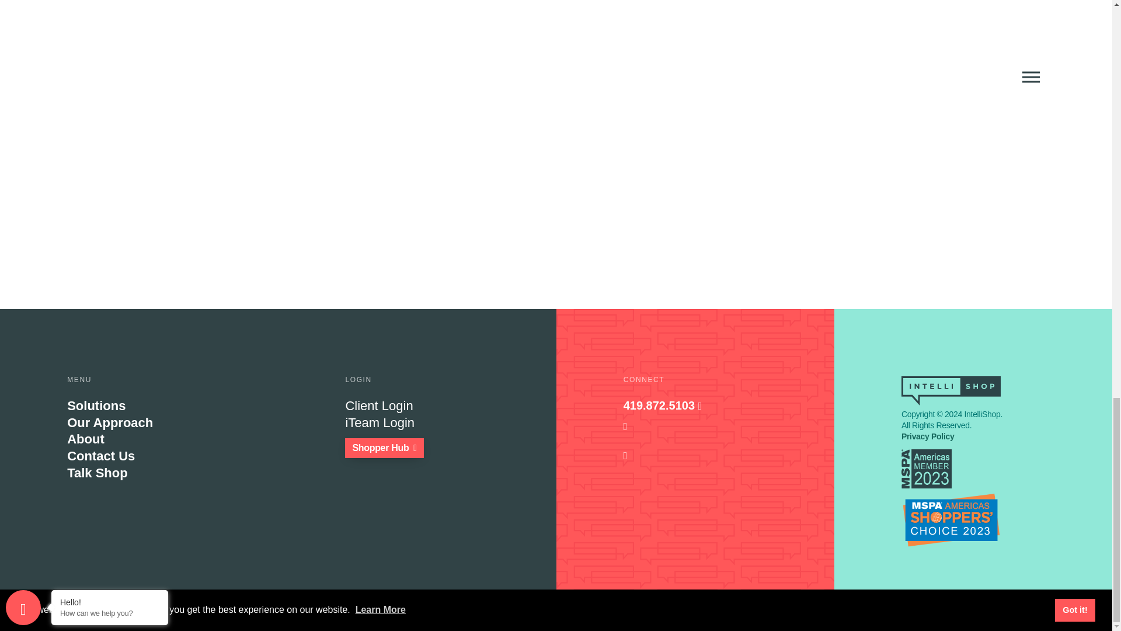 This screenshot has width=1121, height=631. What do you see at coordinates (173, 439) in the screenshot?
I see `About` at bounding box center [173, 439].